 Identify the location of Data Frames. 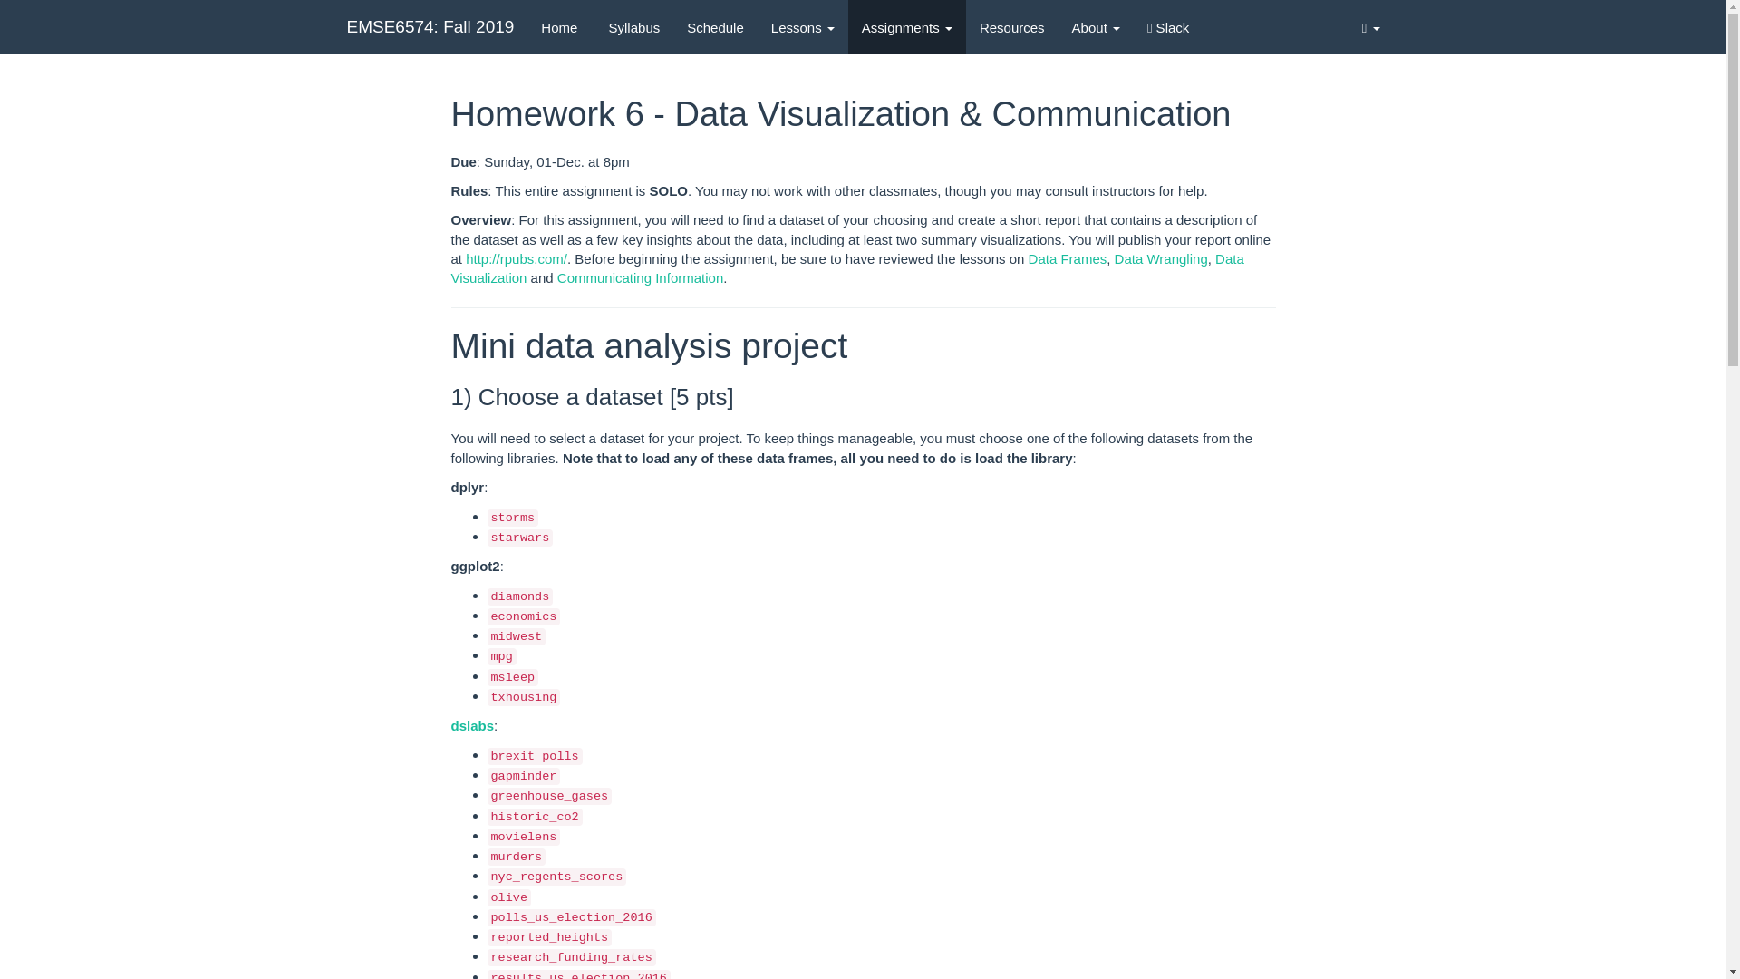
(1068, 257).